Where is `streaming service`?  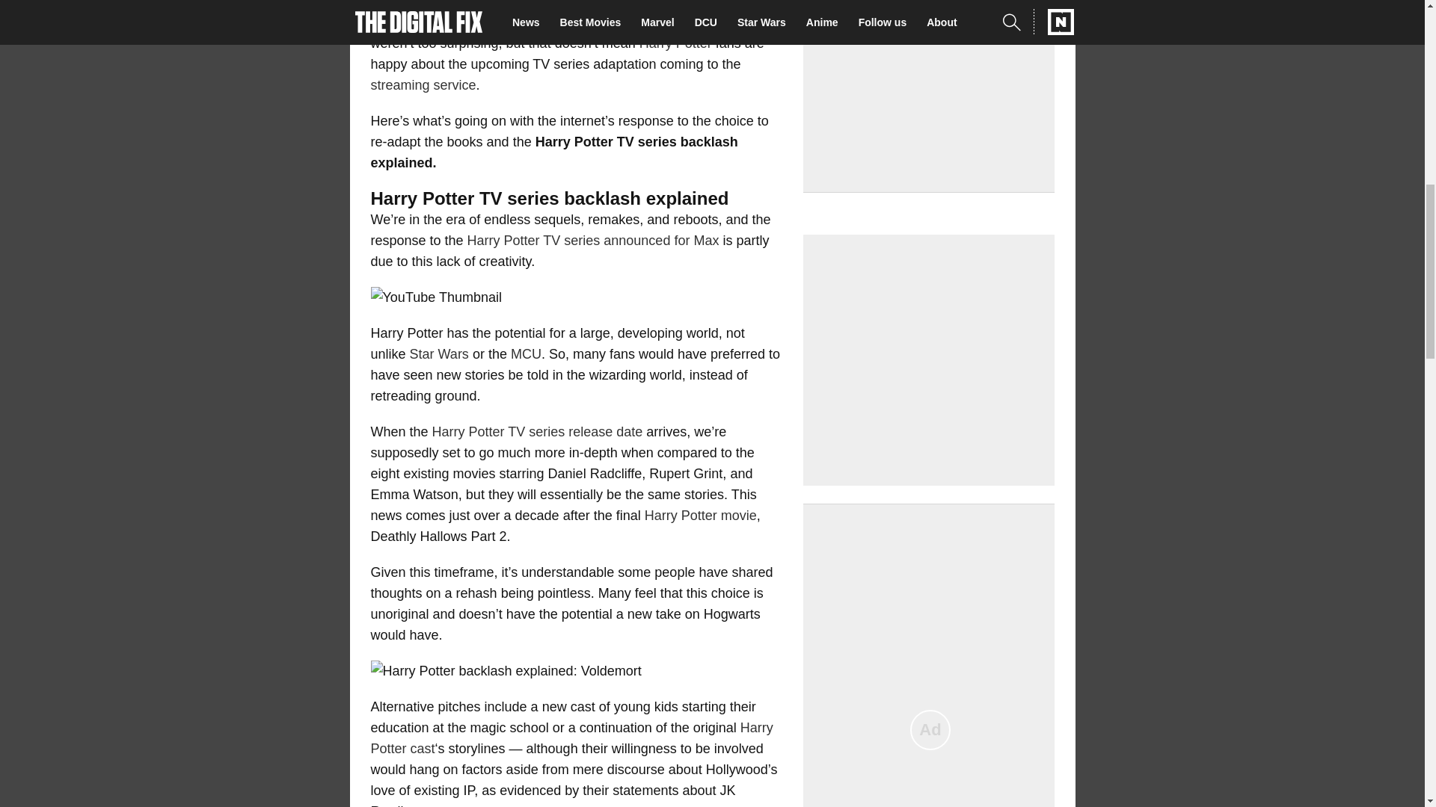
streaming service is located at coordinates (423, 85).